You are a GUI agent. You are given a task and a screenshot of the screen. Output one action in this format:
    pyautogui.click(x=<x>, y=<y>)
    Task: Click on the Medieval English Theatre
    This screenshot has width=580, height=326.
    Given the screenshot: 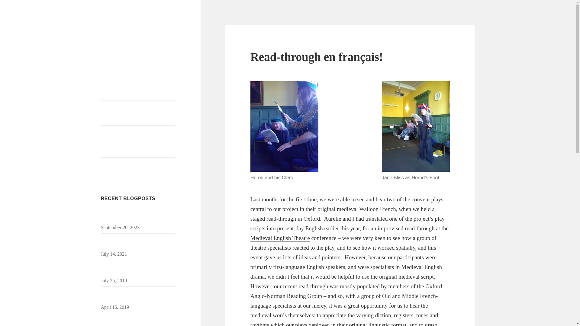 What is the action you would take?
    pyautogui.click(x=280, y=238)
    